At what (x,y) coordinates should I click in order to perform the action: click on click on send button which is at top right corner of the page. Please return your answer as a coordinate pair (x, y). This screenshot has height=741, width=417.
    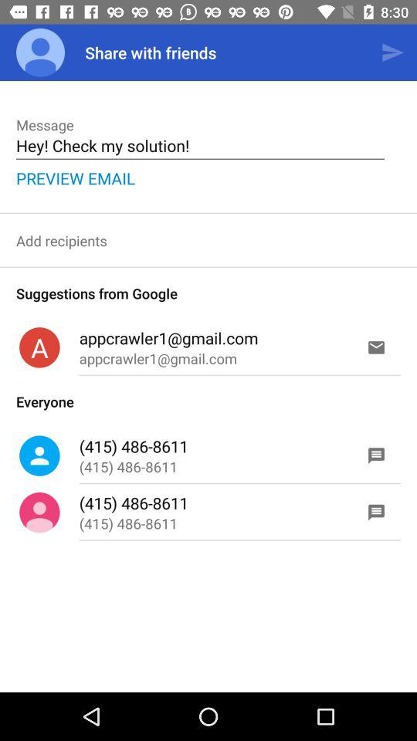
    Looking at the image, I should click on (392, 52).